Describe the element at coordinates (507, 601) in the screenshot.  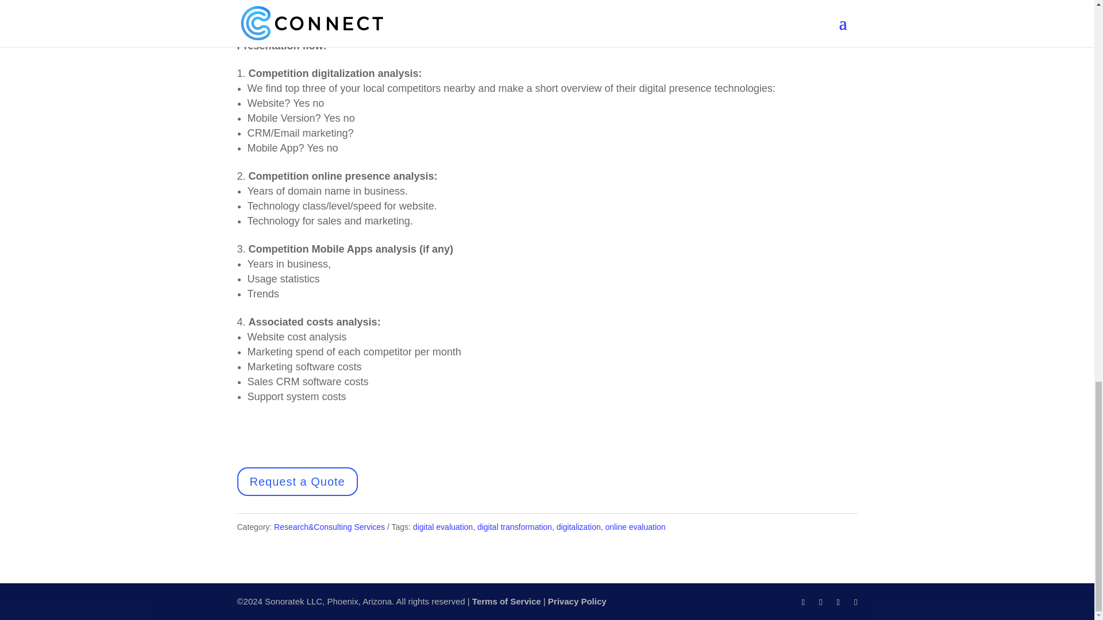
I see `Terms of Service` at that location.